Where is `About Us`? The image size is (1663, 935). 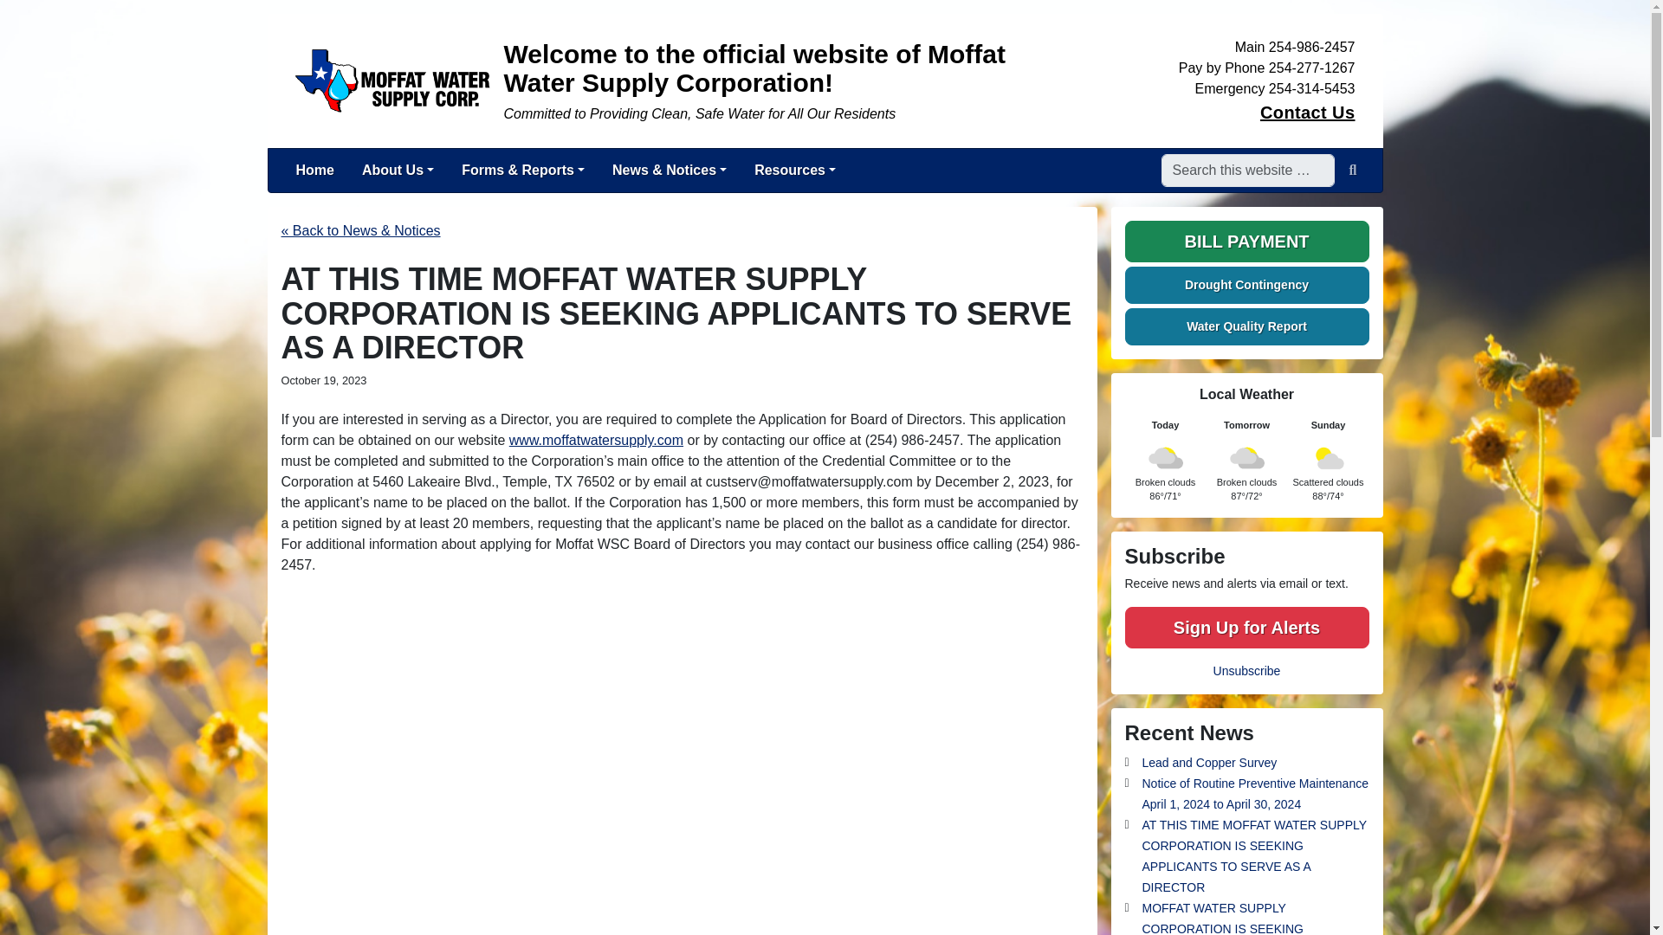
About Us is located at coordinates (397, 170).